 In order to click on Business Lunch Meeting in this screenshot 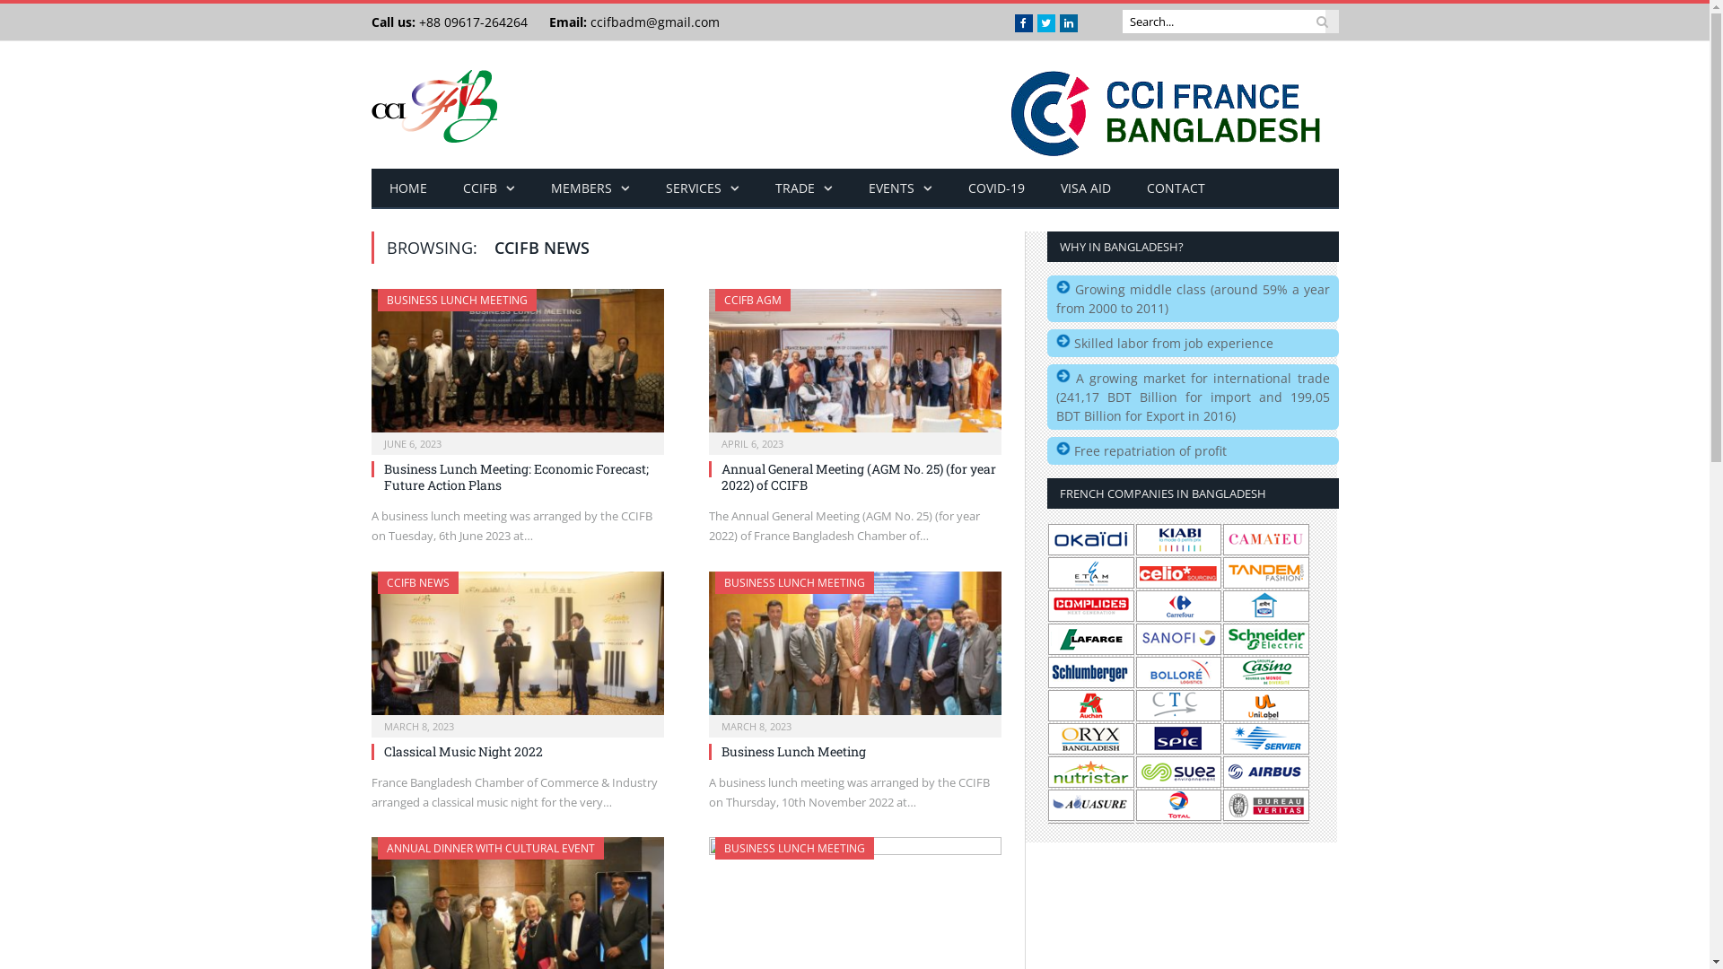, I will do `click(793, 752)`.